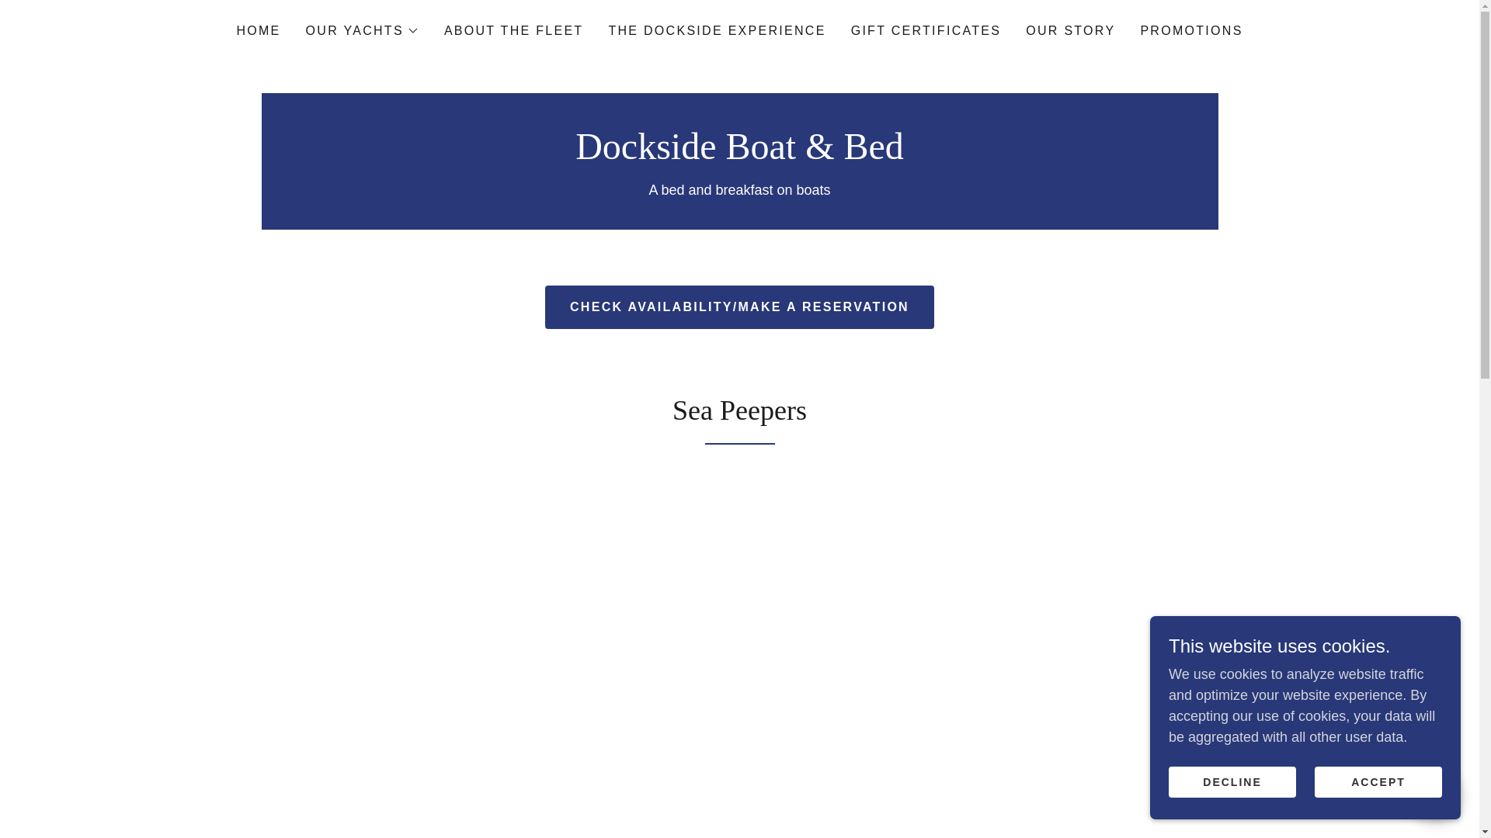 The image size is (1491, 838). I want to click on OUR STORY, so click(1070, 31).